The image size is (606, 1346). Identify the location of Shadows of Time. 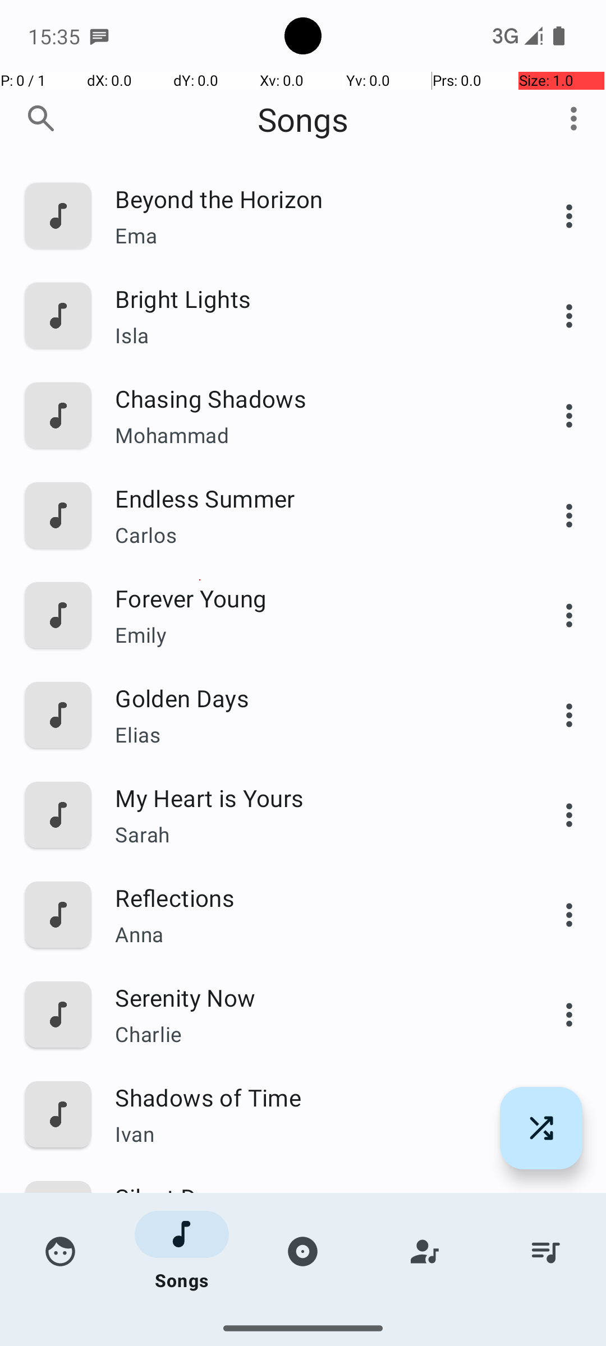
(313, 1097).